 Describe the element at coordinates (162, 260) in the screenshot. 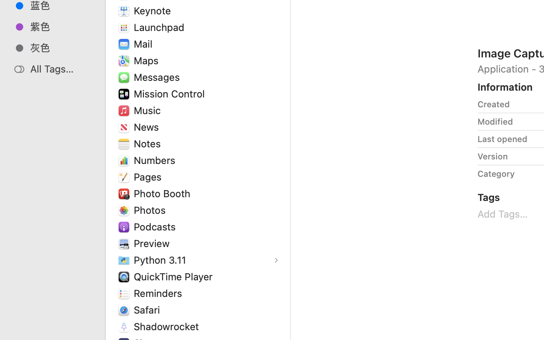

I see `Python 3.11` at that location.